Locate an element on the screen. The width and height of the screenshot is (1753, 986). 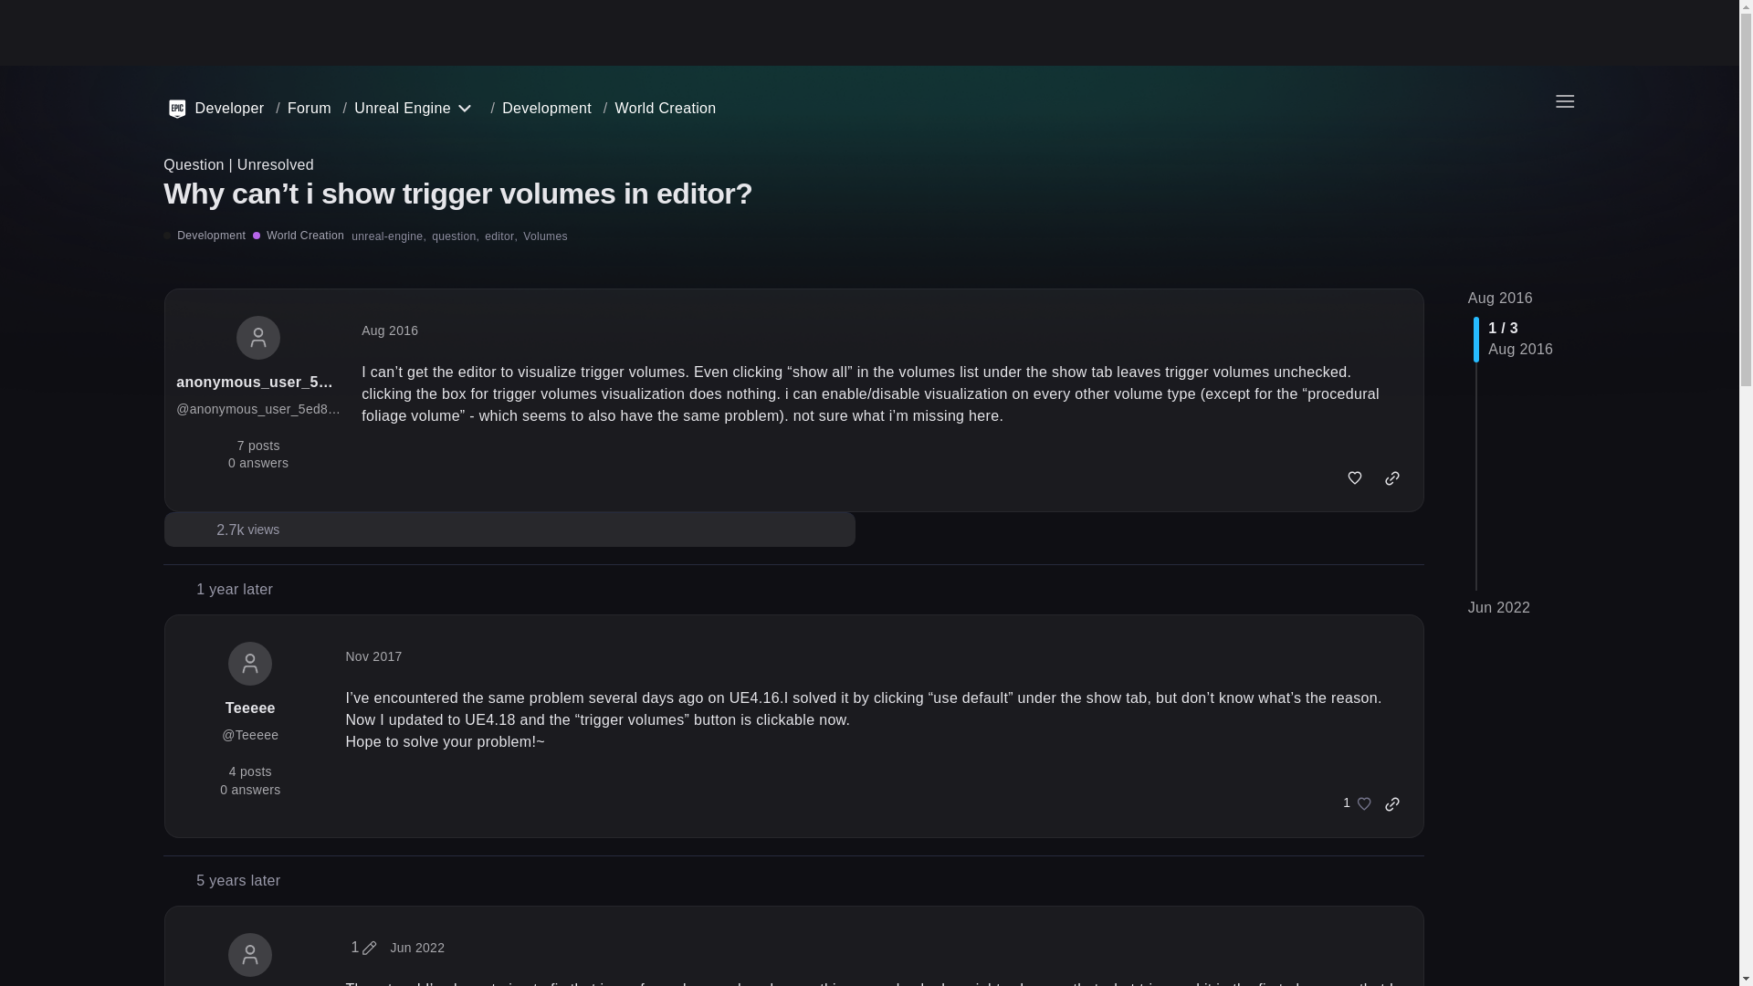
Aug 2016 is located at coordinates (389, 330).